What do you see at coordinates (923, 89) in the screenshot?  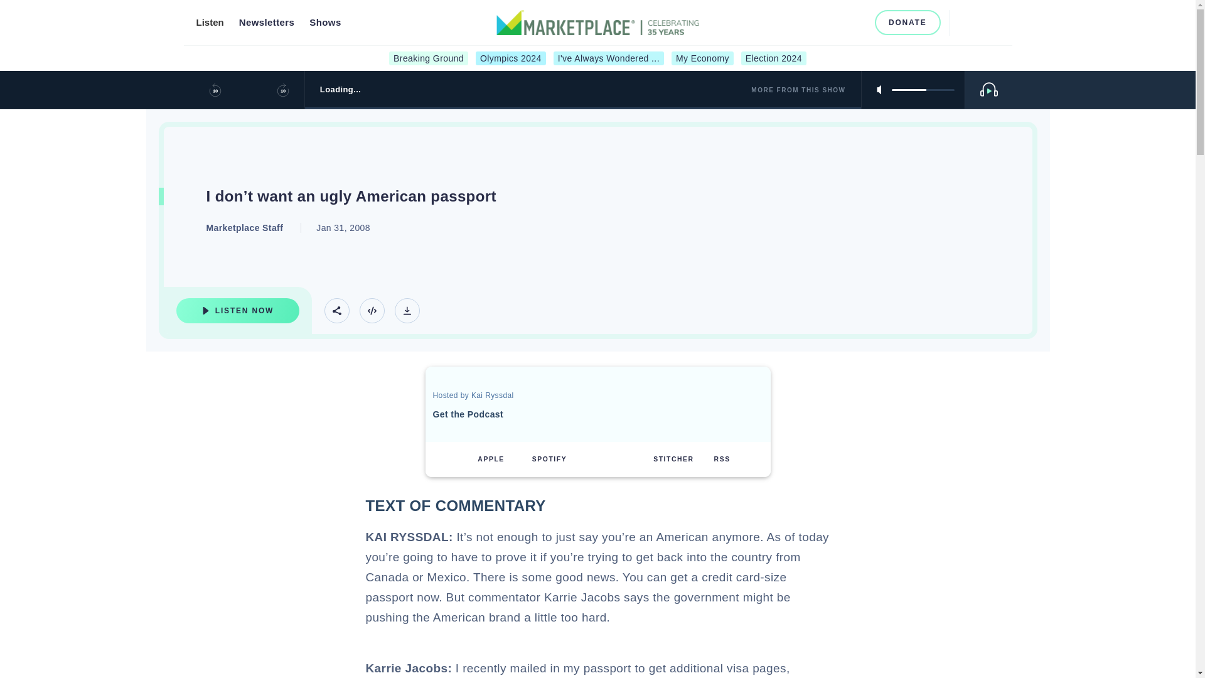 I see `5` at bounding box center [923, 89].